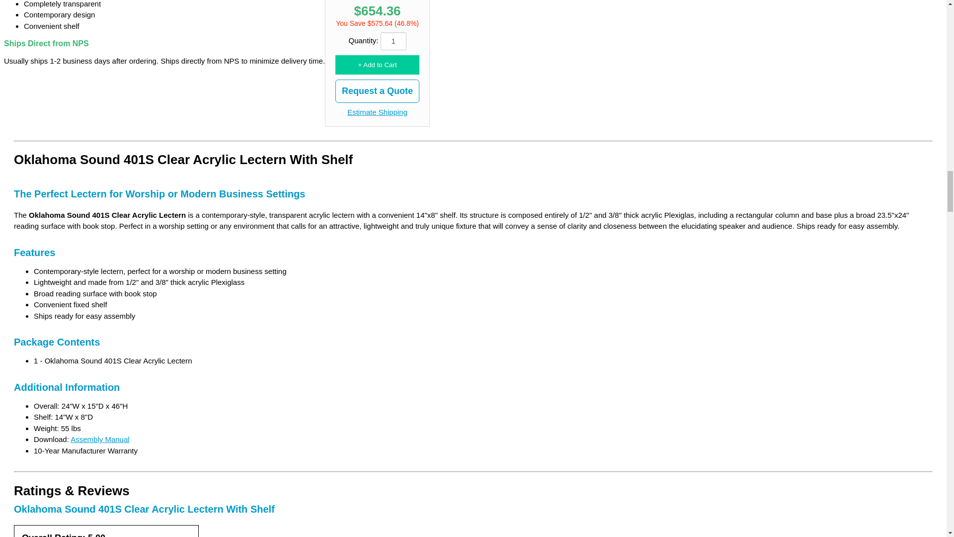 This screenshot has height=537, width=954. I want to click on Request a Quote, so click(378, 91).